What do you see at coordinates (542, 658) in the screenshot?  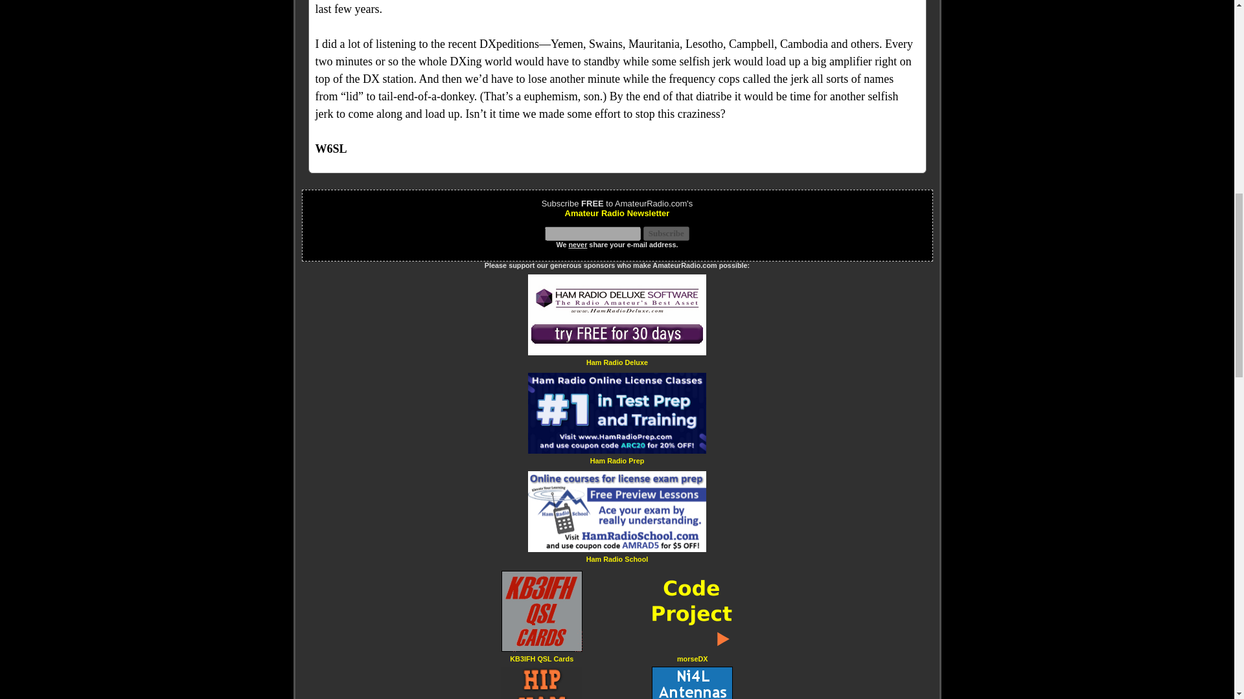 I see `KB3IFH QSL Cards` at bounding box center [542, 658].